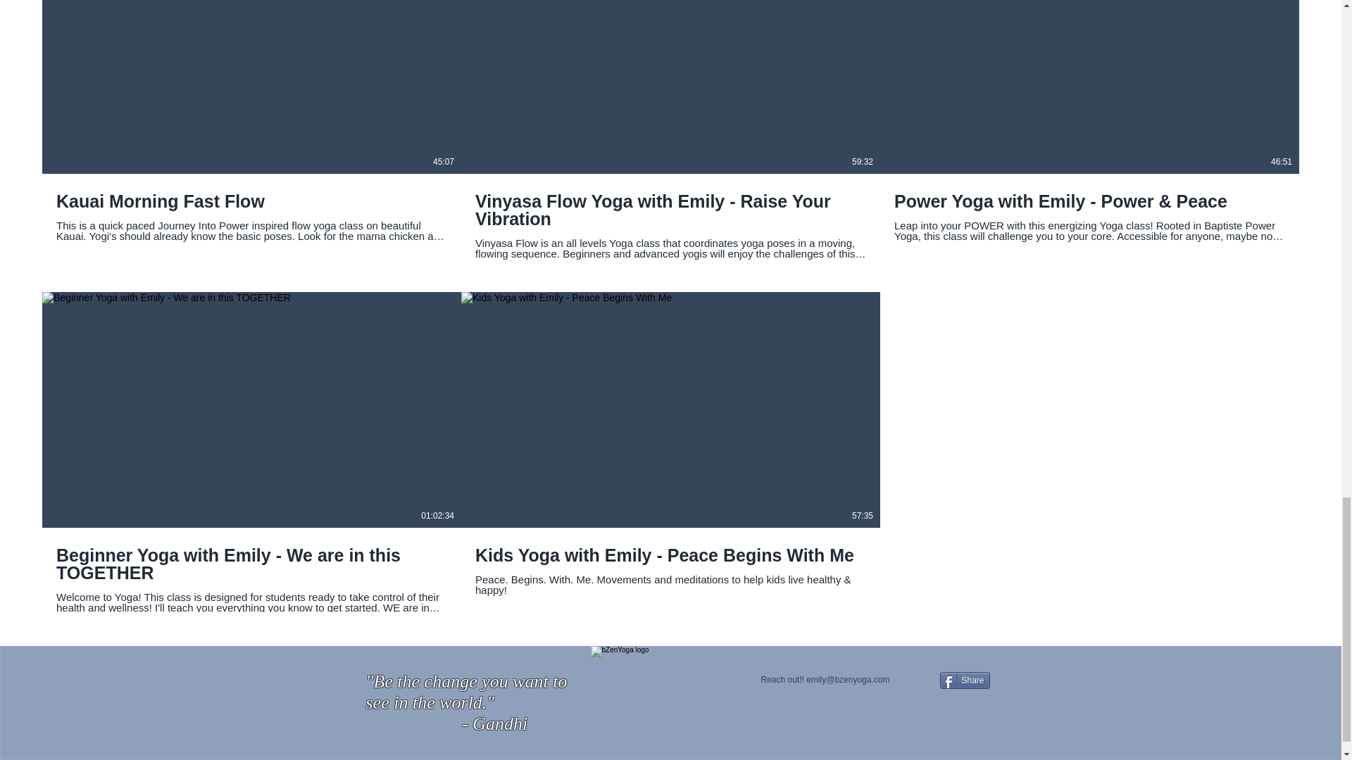  I want to click on Beginner Yoga with Emily -  We are in this TOGETHER, so click(252, 564).